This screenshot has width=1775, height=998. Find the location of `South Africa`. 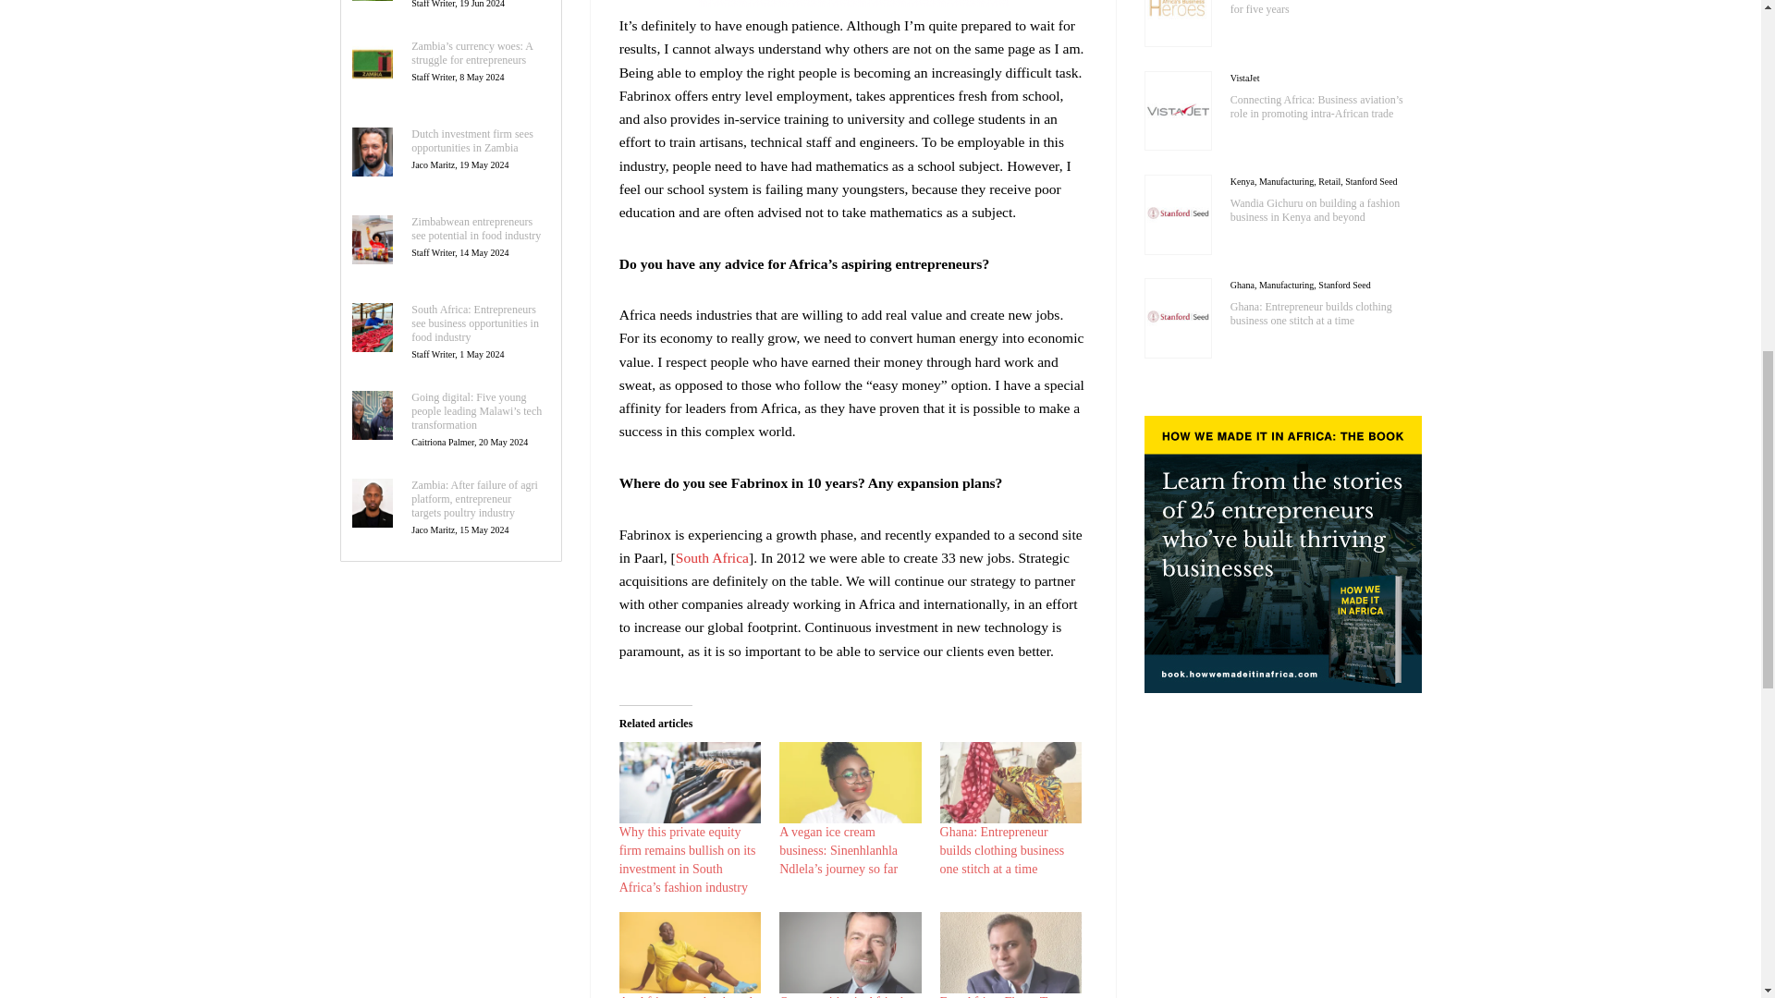

South Africa is located at coordinates (712, 558).